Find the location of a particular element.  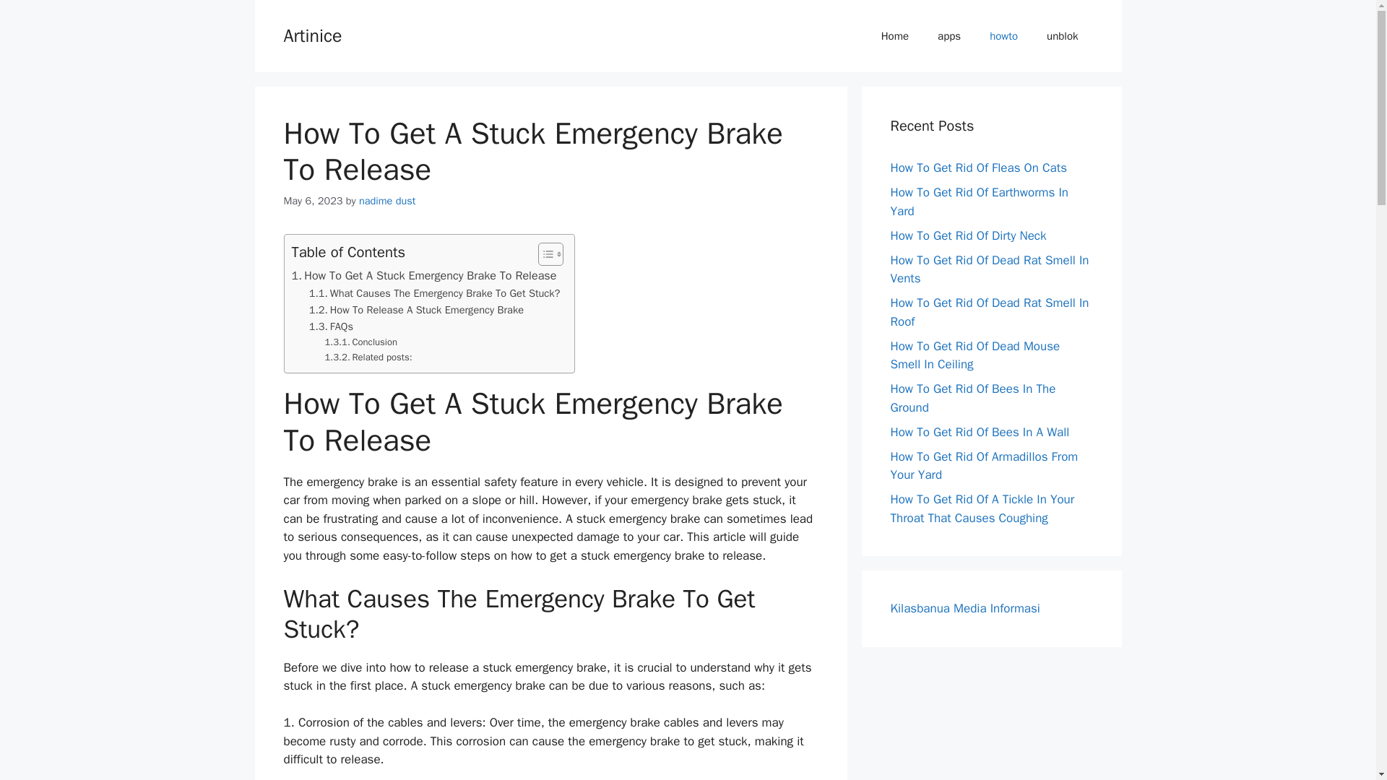

How To Get Rid Of Armadillos From Your Yard is located at coordinates (984, 466).